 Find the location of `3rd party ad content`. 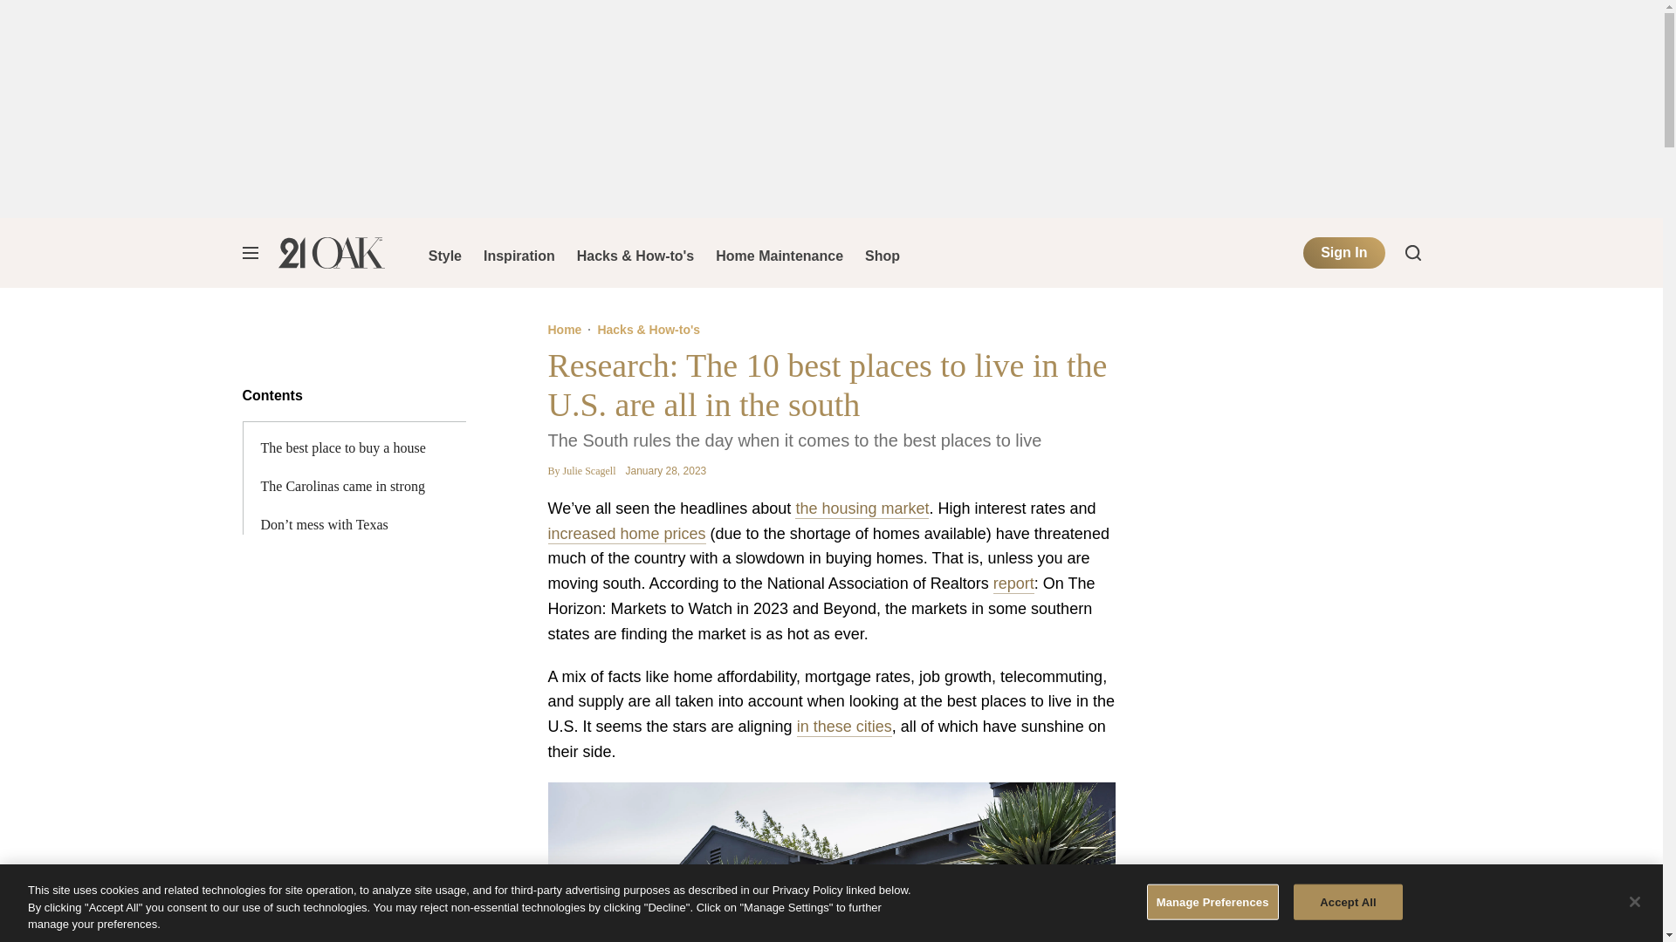

3rd party ad content is located at coordinates (830, 903).